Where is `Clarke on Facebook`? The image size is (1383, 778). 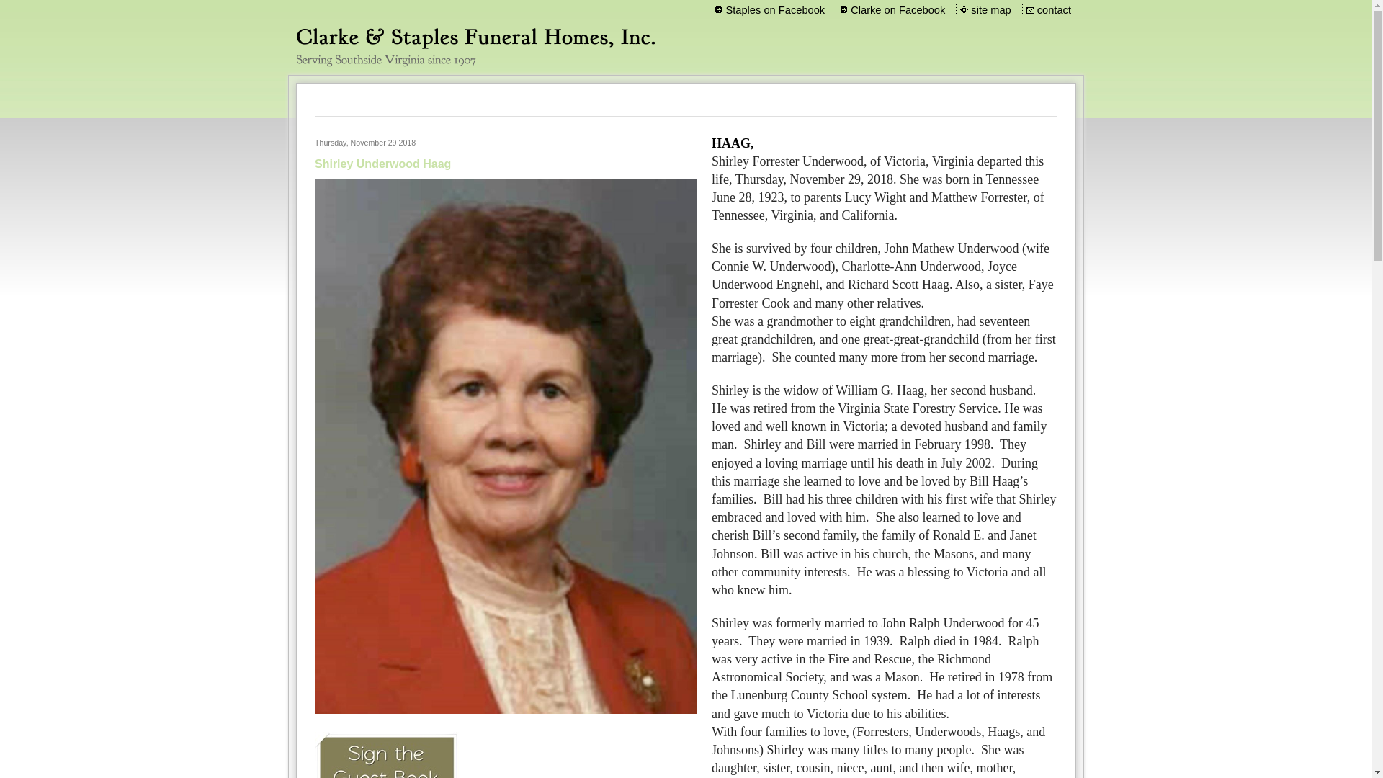
Clarke on Facebook is located at coordinates (898, 10).